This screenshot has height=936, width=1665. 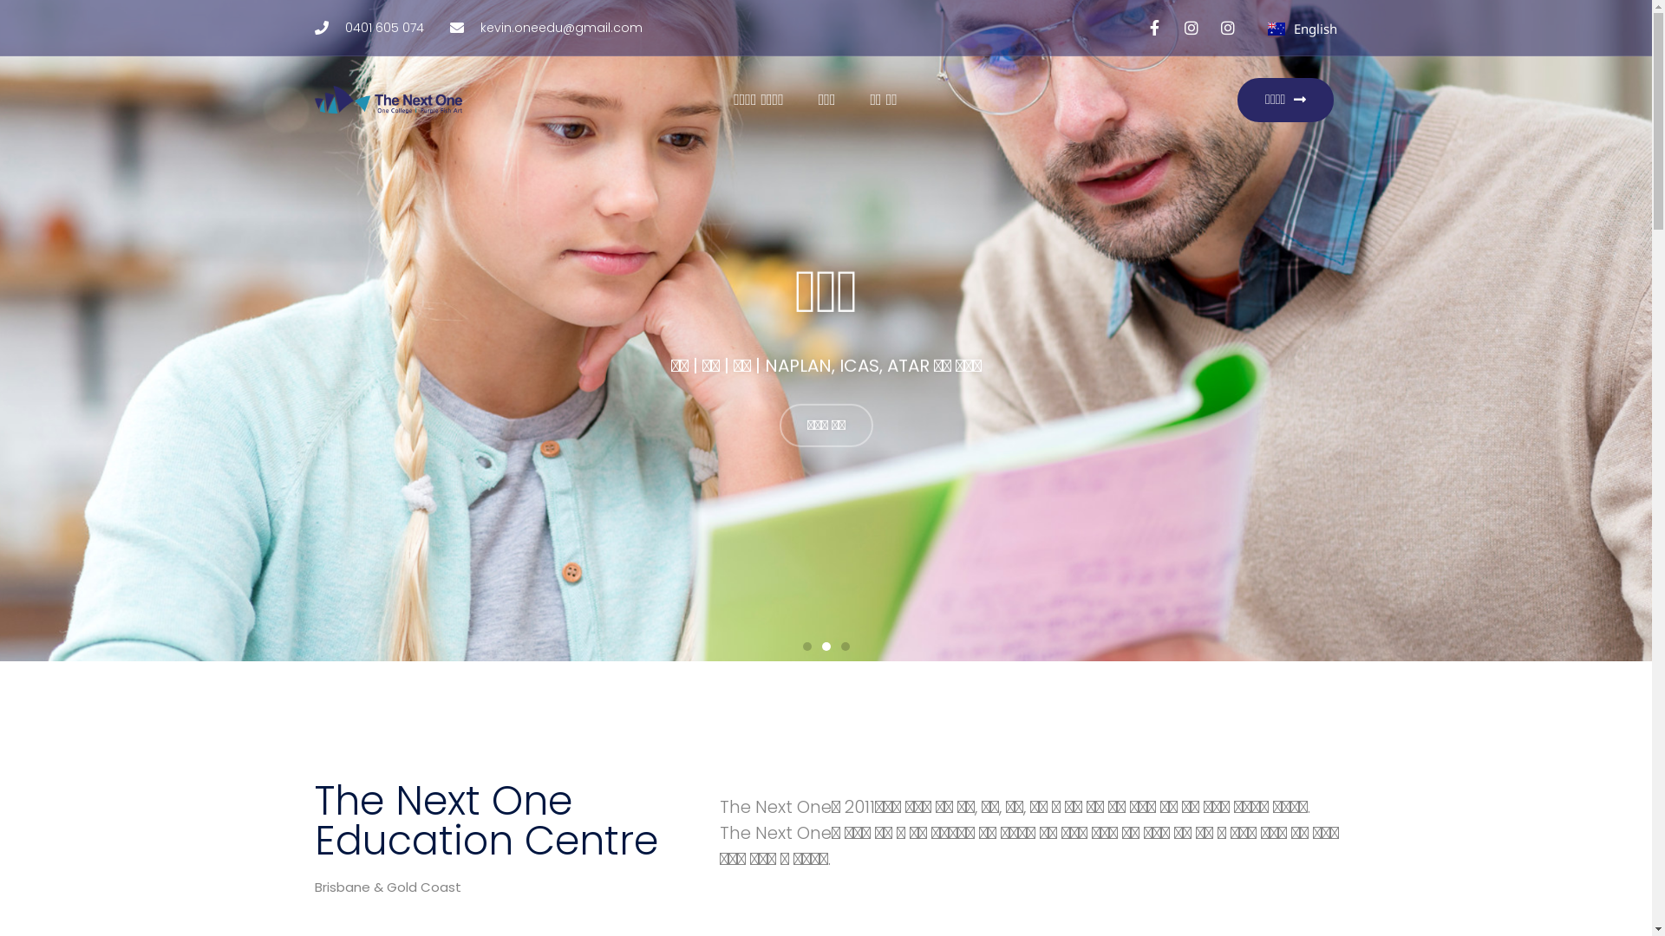 I want to click on English, so click(x=1303, y=29).